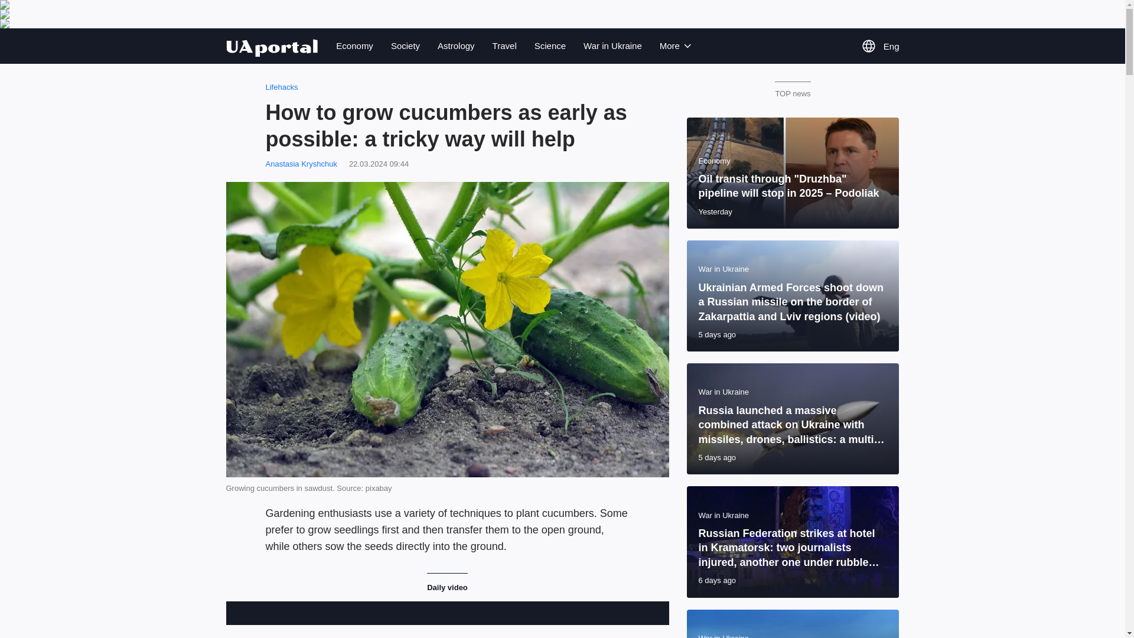  Describe the element at coordinates (504, 45) in the screenshot. I see `Travel` at that location.